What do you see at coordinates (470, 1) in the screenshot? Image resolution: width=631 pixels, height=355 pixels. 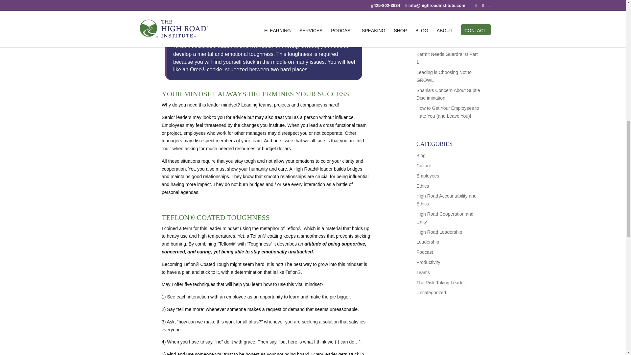 I see `Search` at bounding box center [470, 1].